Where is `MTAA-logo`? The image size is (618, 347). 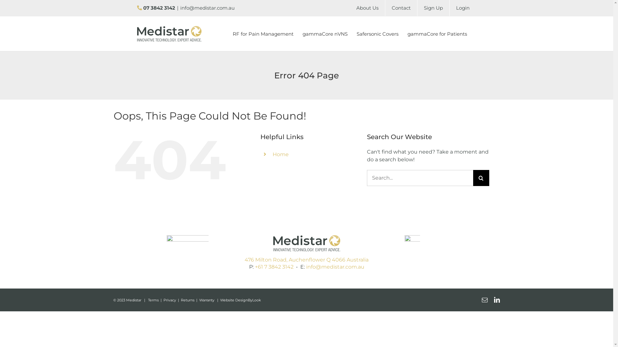 MTAA-logo is located at coordinates (188, 253).